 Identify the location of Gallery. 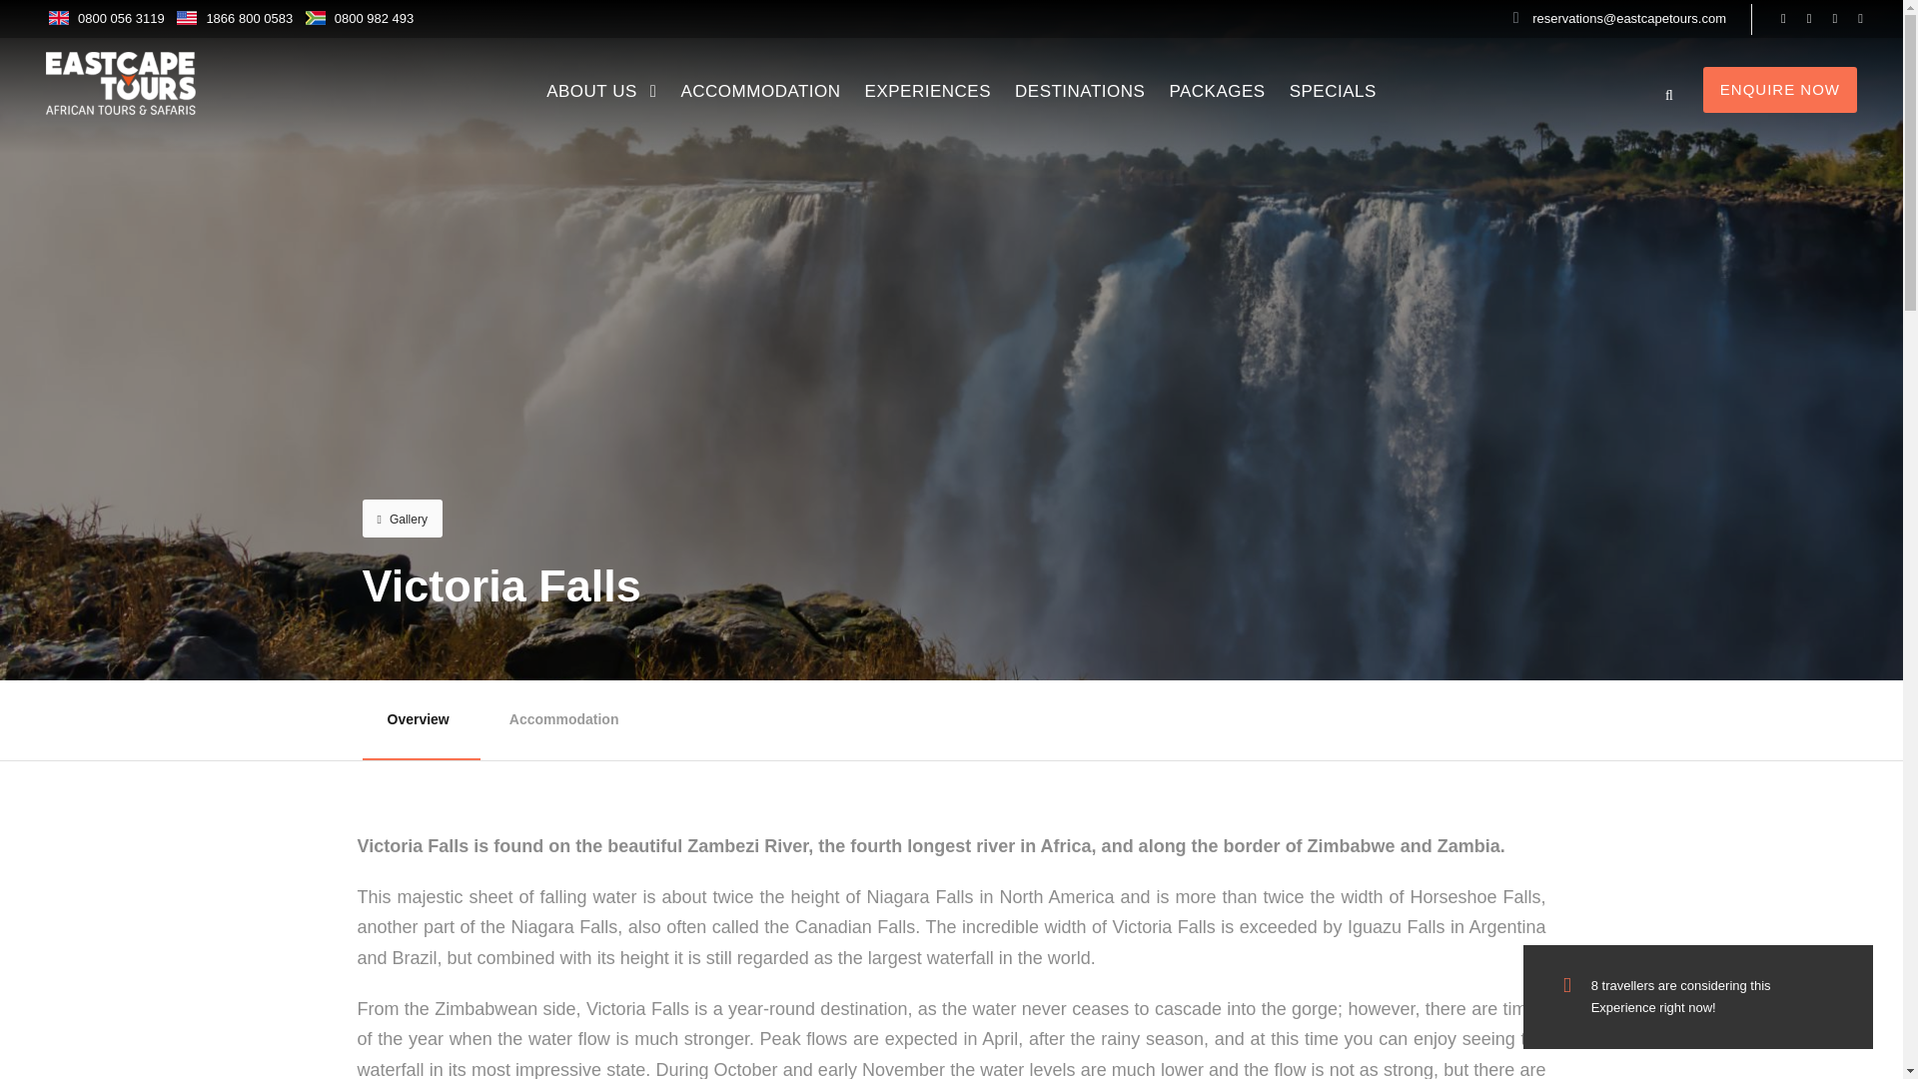
(402, 518).